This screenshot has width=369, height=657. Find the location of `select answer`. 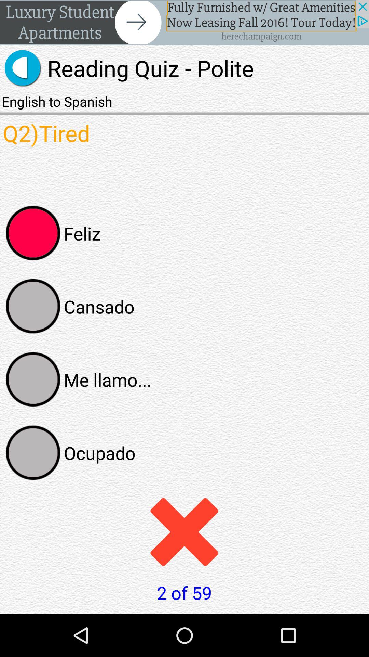

select answer is located at coordinates (33, 306).